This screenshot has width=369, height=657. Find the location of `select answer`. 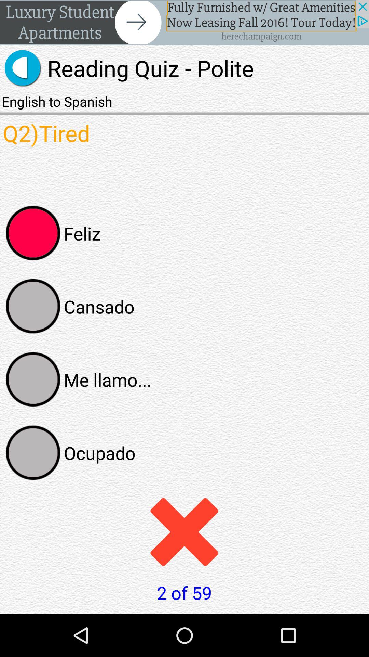

select answer is located at coordinates (33, 306).